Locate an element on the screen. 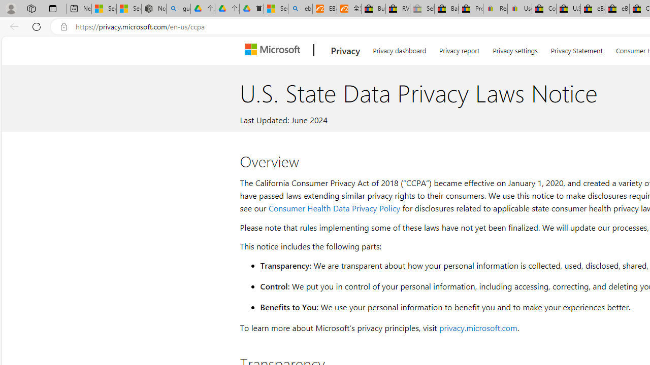 This screenshot has height=365, width=650. ebay - Search is located at coordinates (301, 9).